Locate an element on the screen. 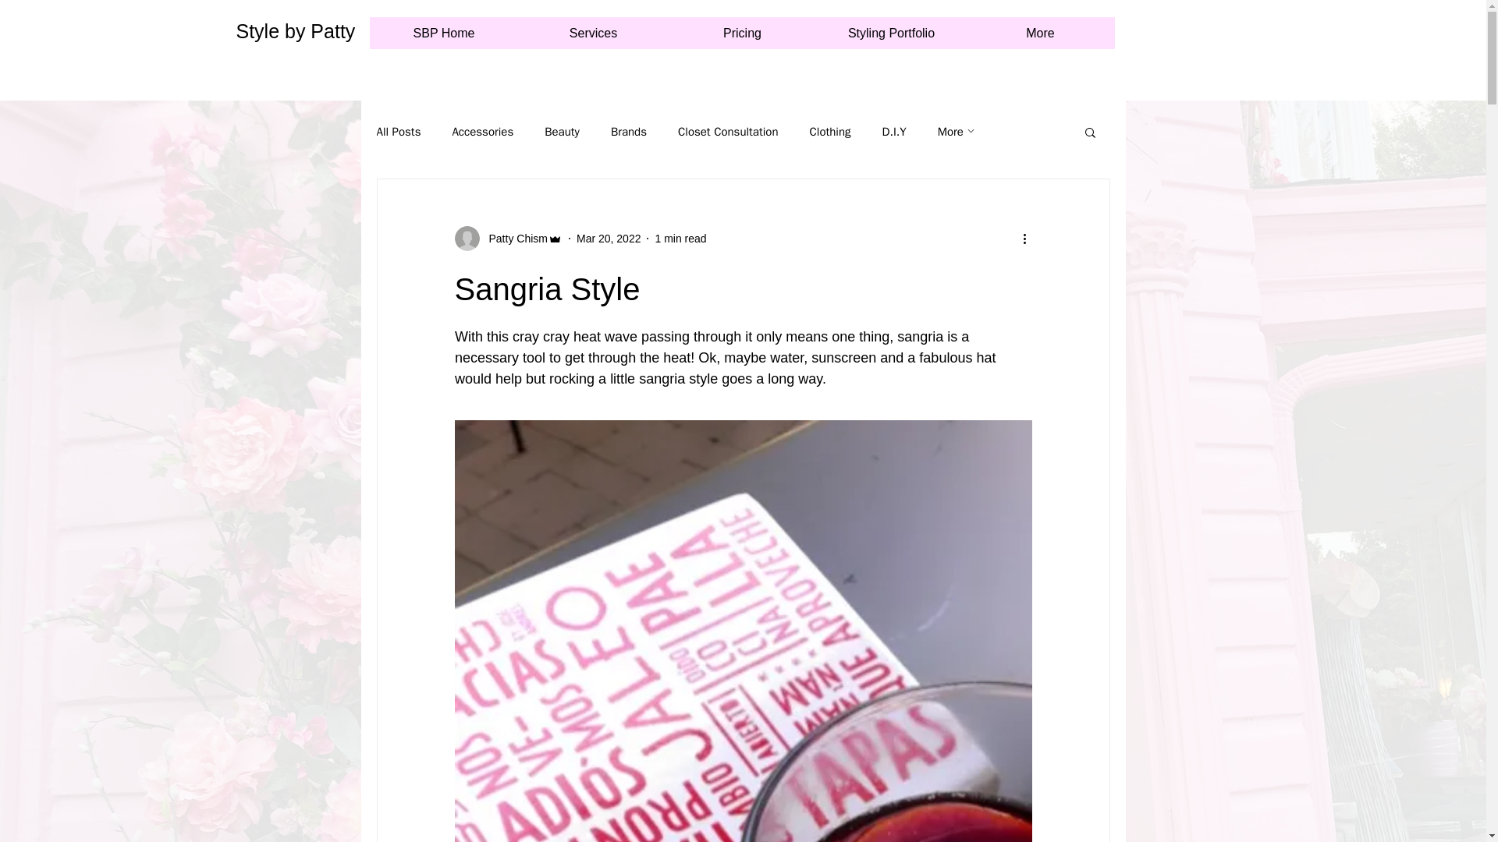 This screenshot has width=1498, height=842. 1 min read is located at coordinates (680, 239).